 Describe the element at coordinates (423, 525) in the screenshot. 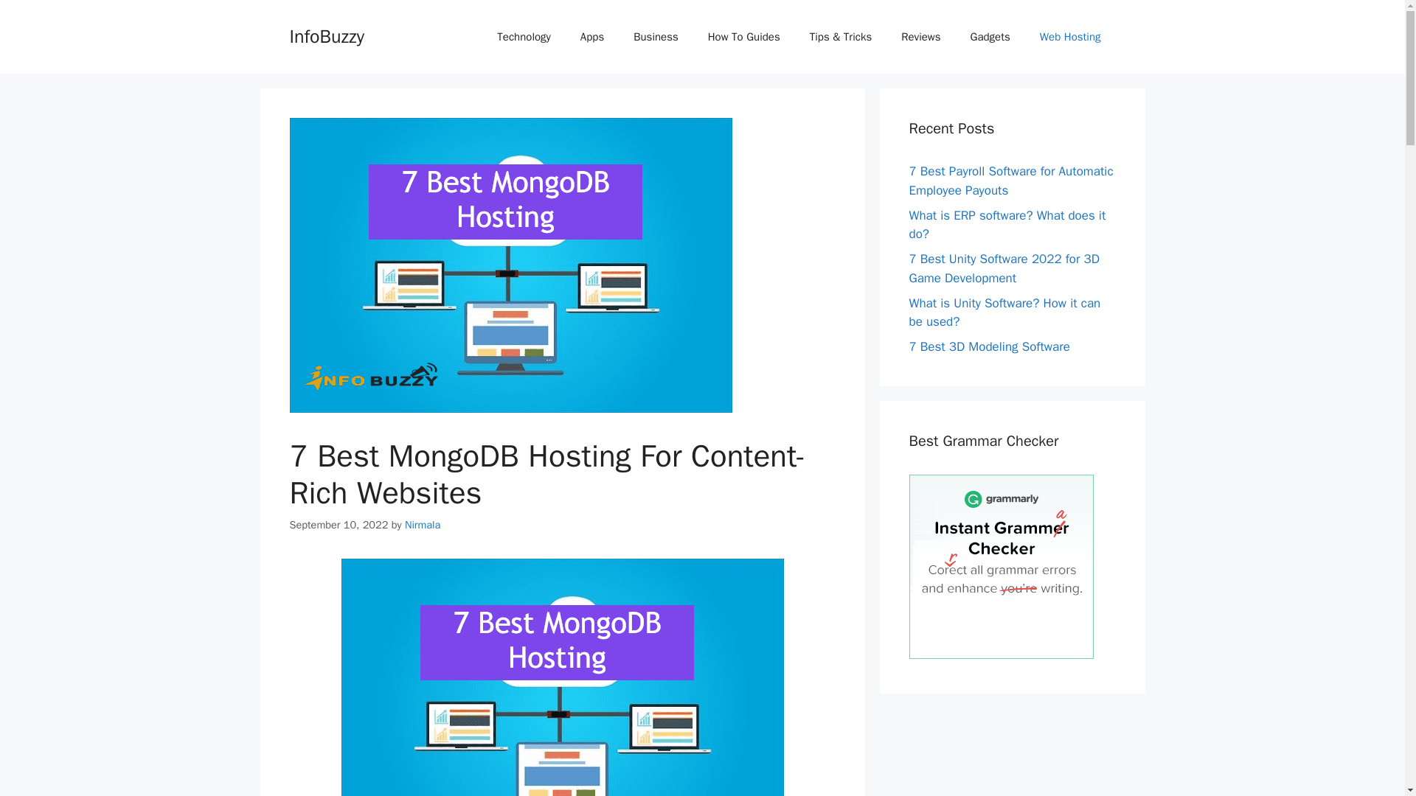

I see `View all posts by Nirmala` at that location.